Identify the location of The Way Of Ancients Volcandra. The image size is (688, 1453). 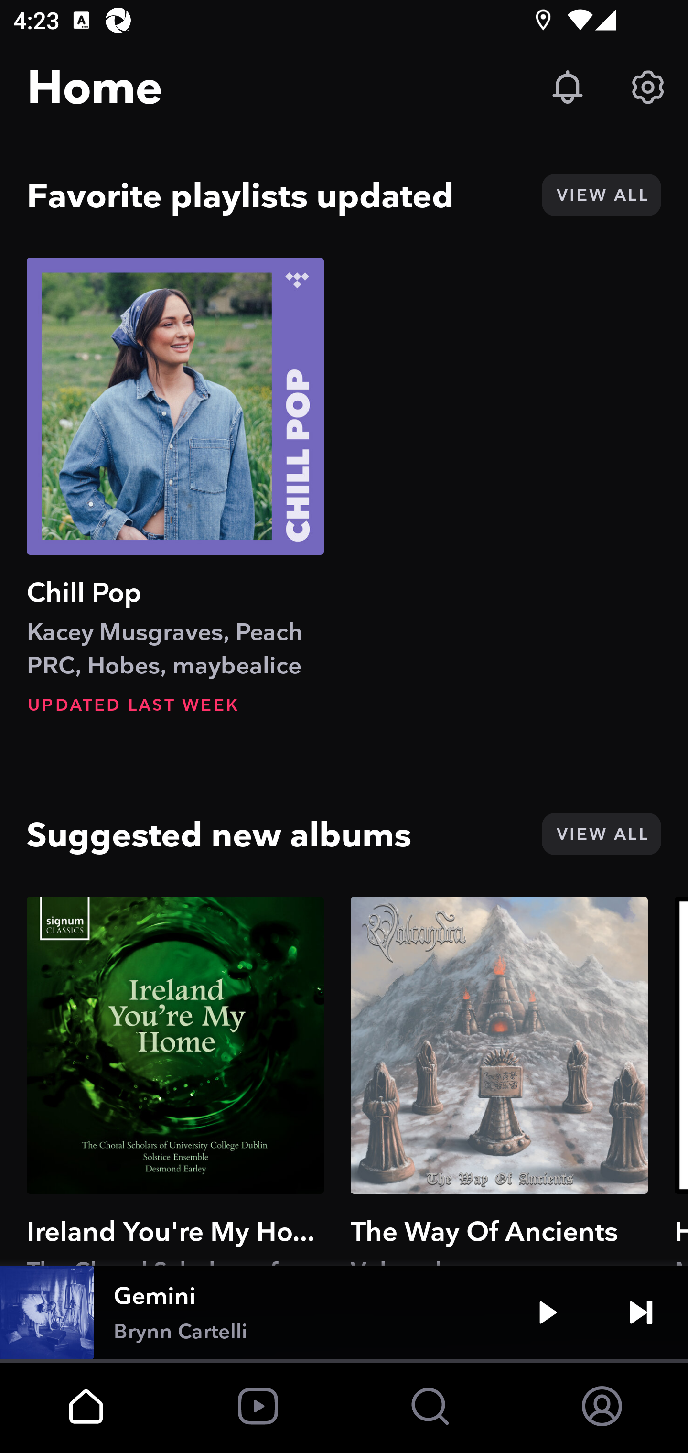
(499, 1081).